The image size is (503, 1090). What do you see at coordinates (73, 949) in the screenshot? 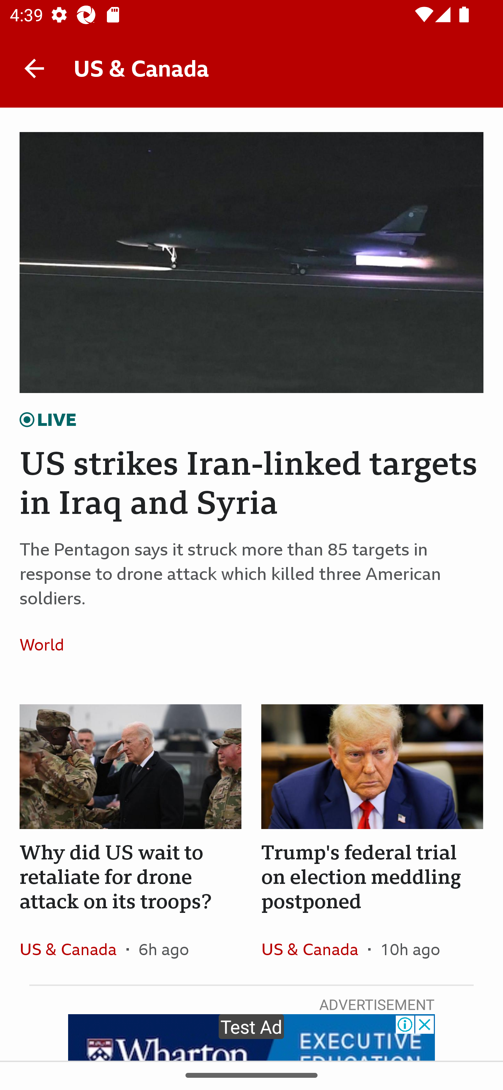
I see `US & Canada In the section US & Canada` at bounding box center [73, 949].